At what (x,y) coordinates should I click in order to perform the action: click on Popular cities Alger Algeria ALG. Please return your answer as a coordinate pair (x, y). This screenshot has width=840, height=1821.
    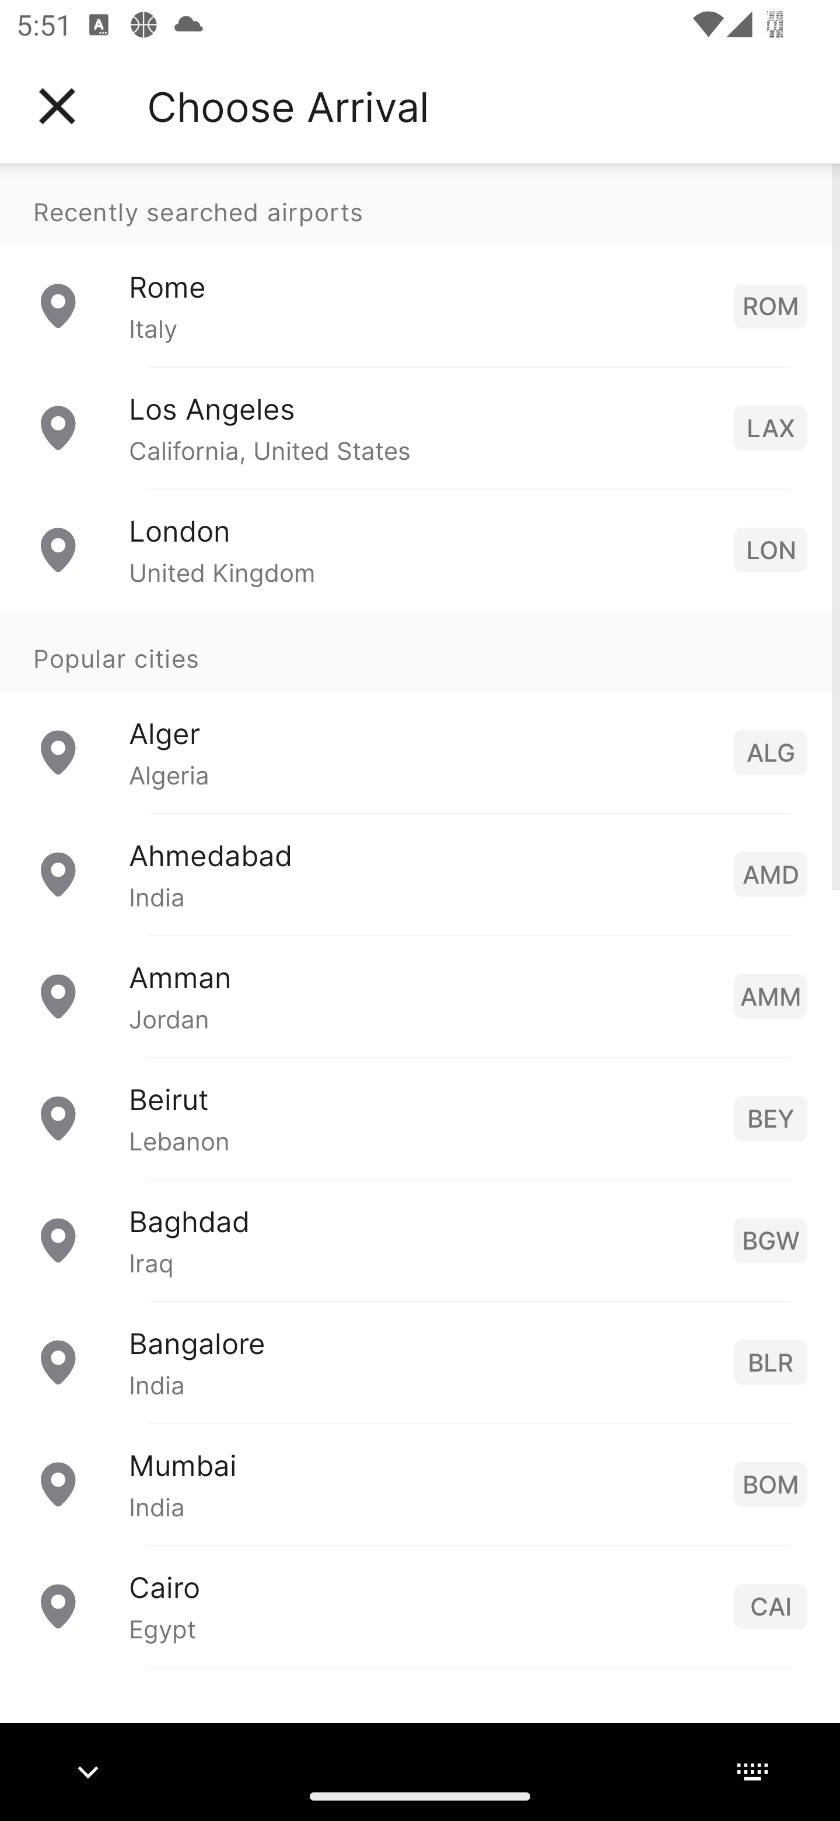
    Looking at the image, I should click on (420, 711).